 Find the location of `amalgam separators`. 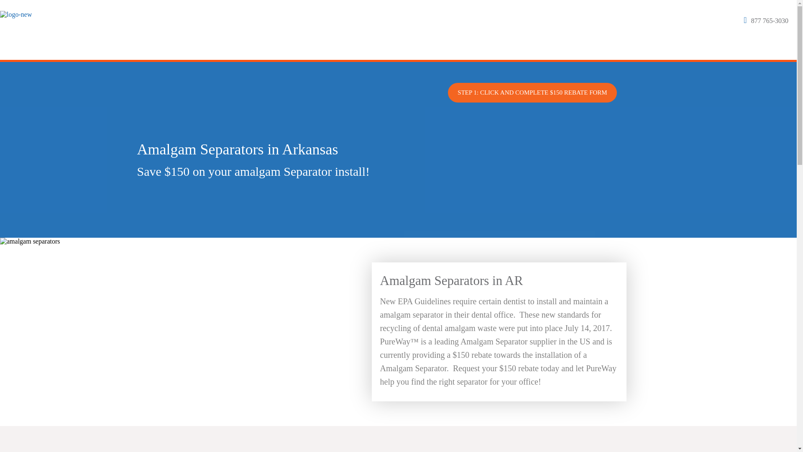

amalgam separators is located at coordinates (30, 241).